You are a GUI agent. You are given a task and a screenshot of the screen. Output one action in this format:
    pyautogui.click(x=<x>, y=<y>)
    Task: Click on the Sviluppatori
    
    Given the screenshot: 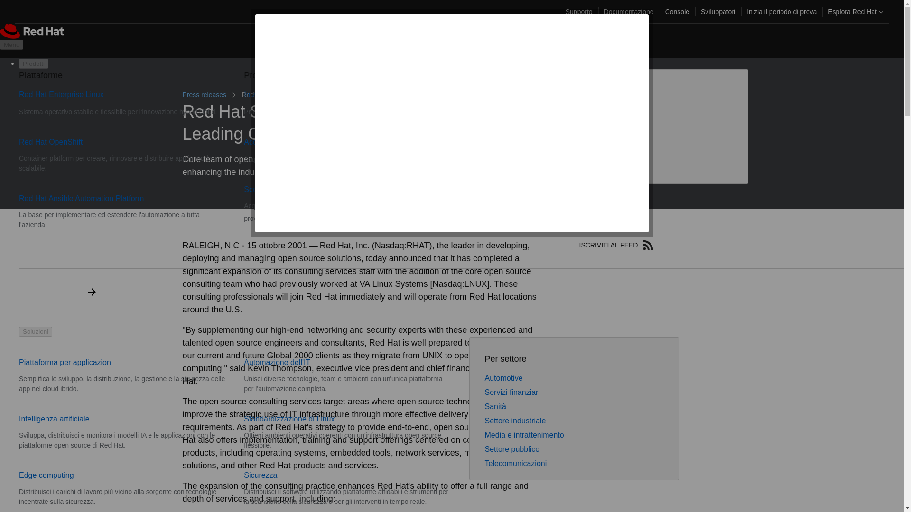 What is the action you would take?
    pyautogui.click(x=718, y=11)
    